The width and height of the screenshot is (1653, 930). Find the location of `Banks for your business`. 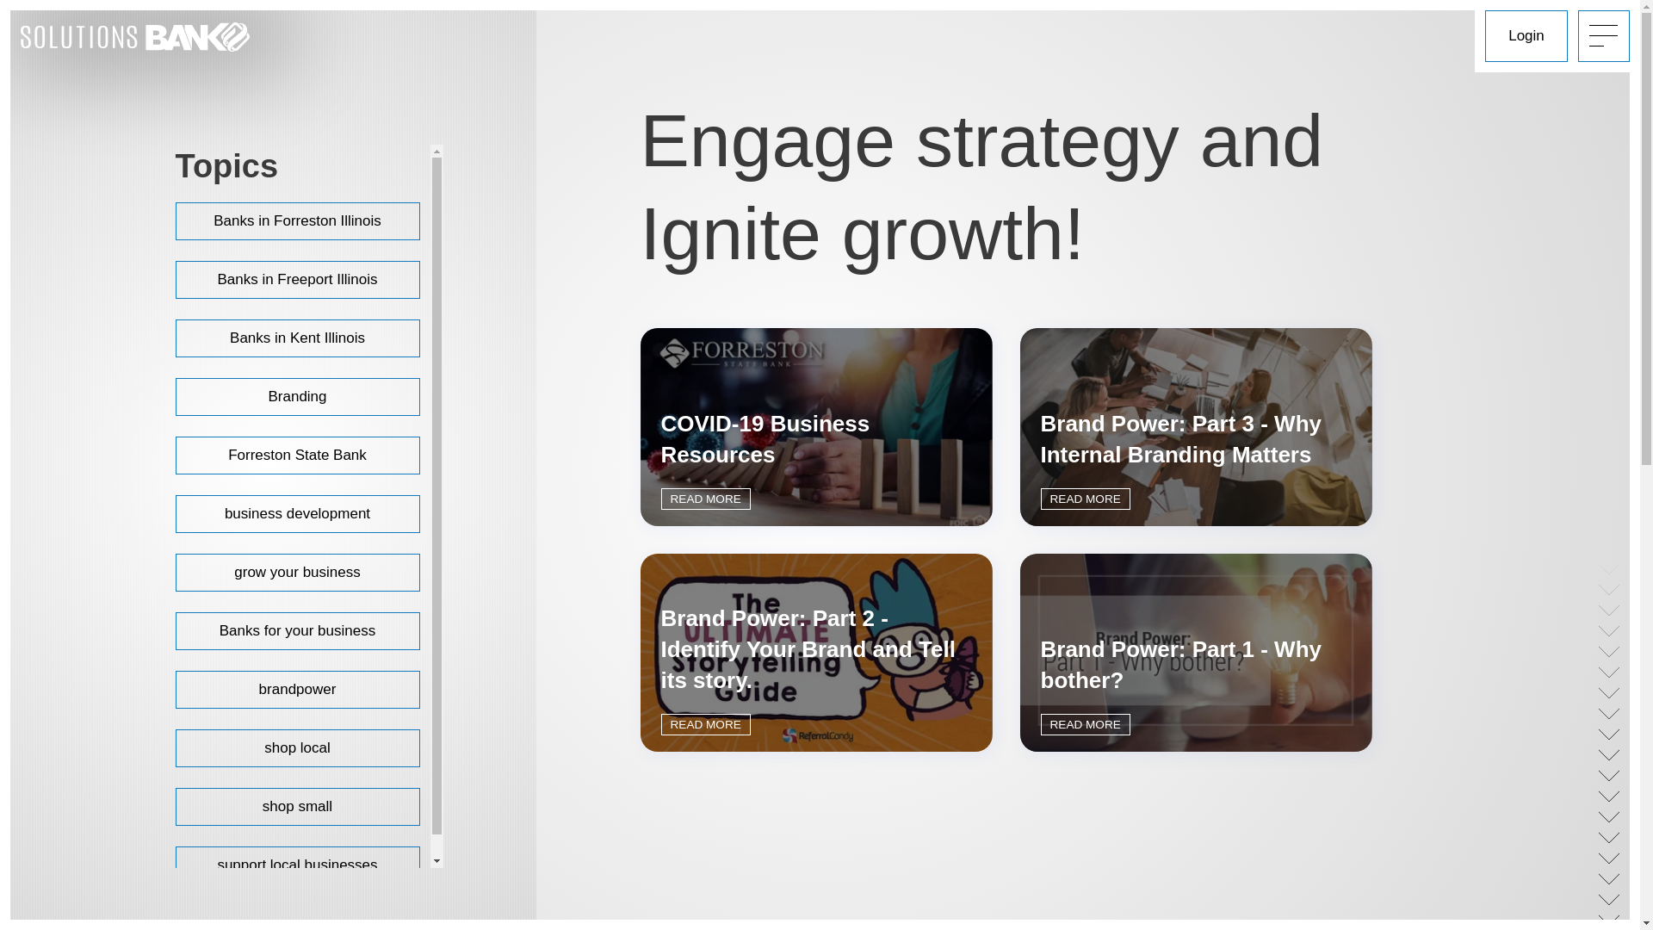

Banks for your business is located at coordinates (298, 631).